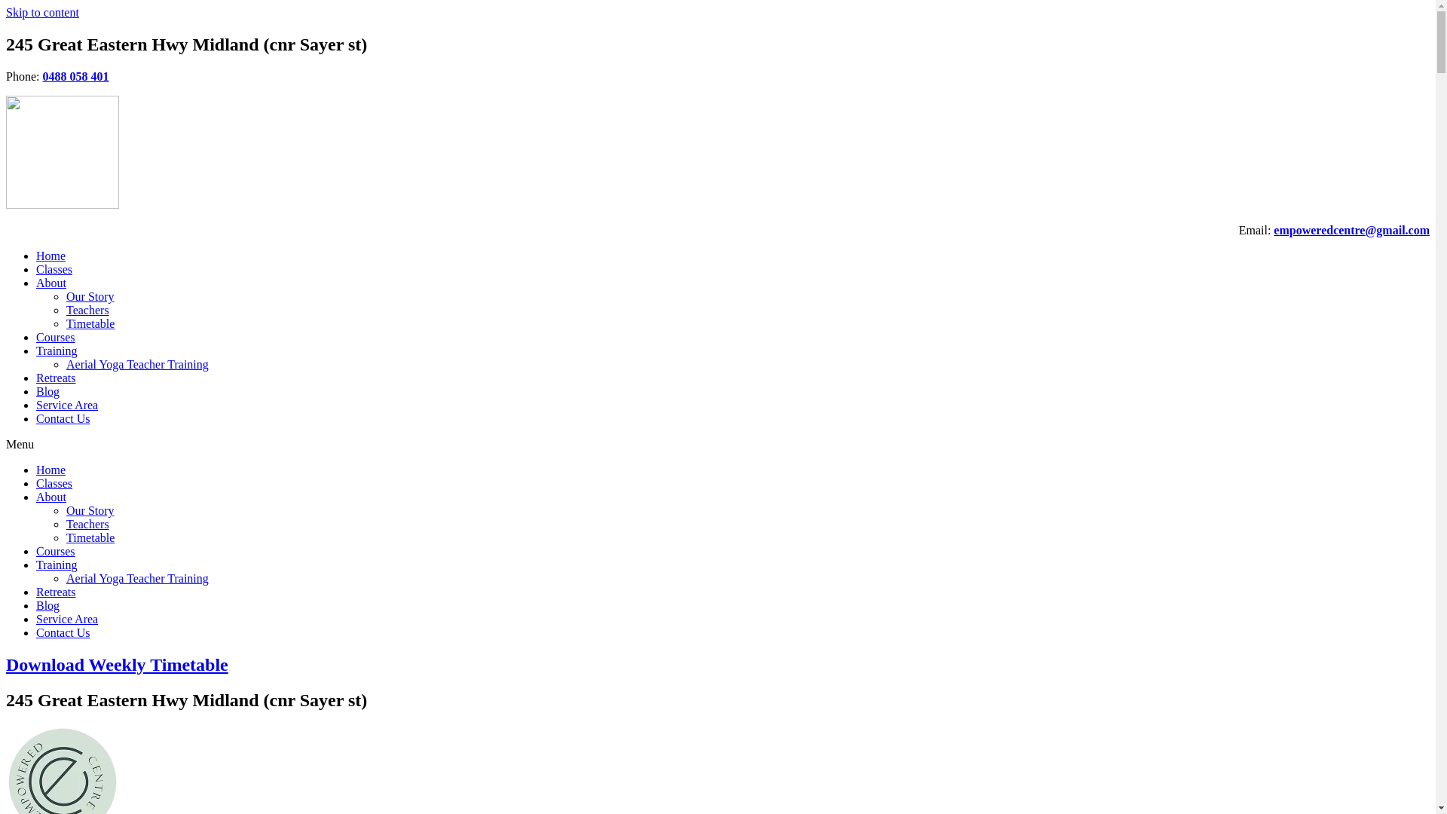 The image size is (1447, 814). I want to click on Skip to content, so click(42, 12).